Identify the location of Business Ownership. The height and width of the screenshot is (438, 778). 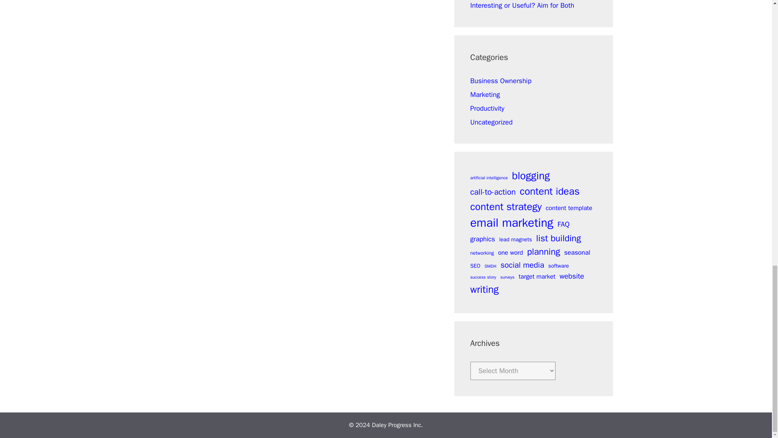
(500, 81).